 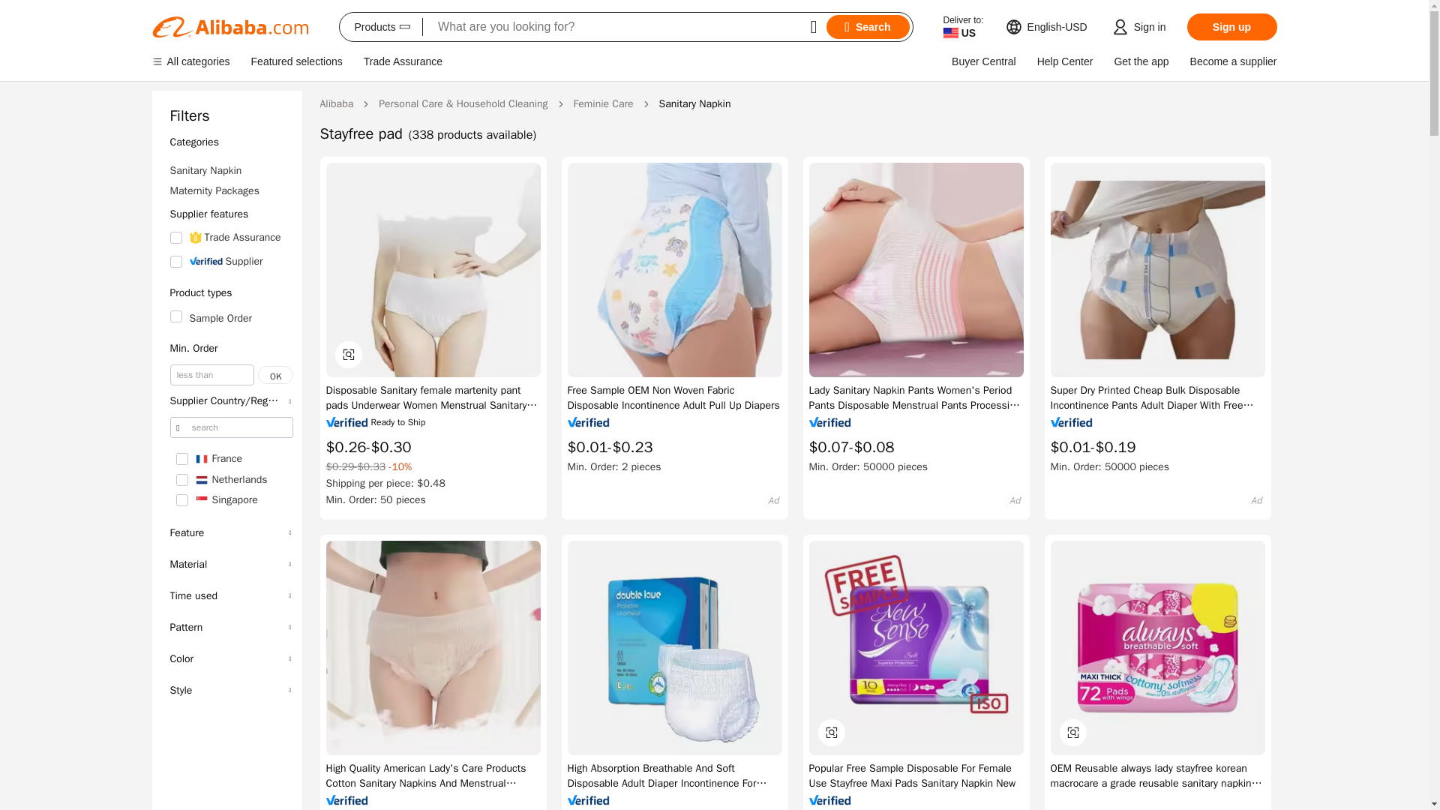 I want to click on Sanitary Napkin, so click(x=231, y=170).